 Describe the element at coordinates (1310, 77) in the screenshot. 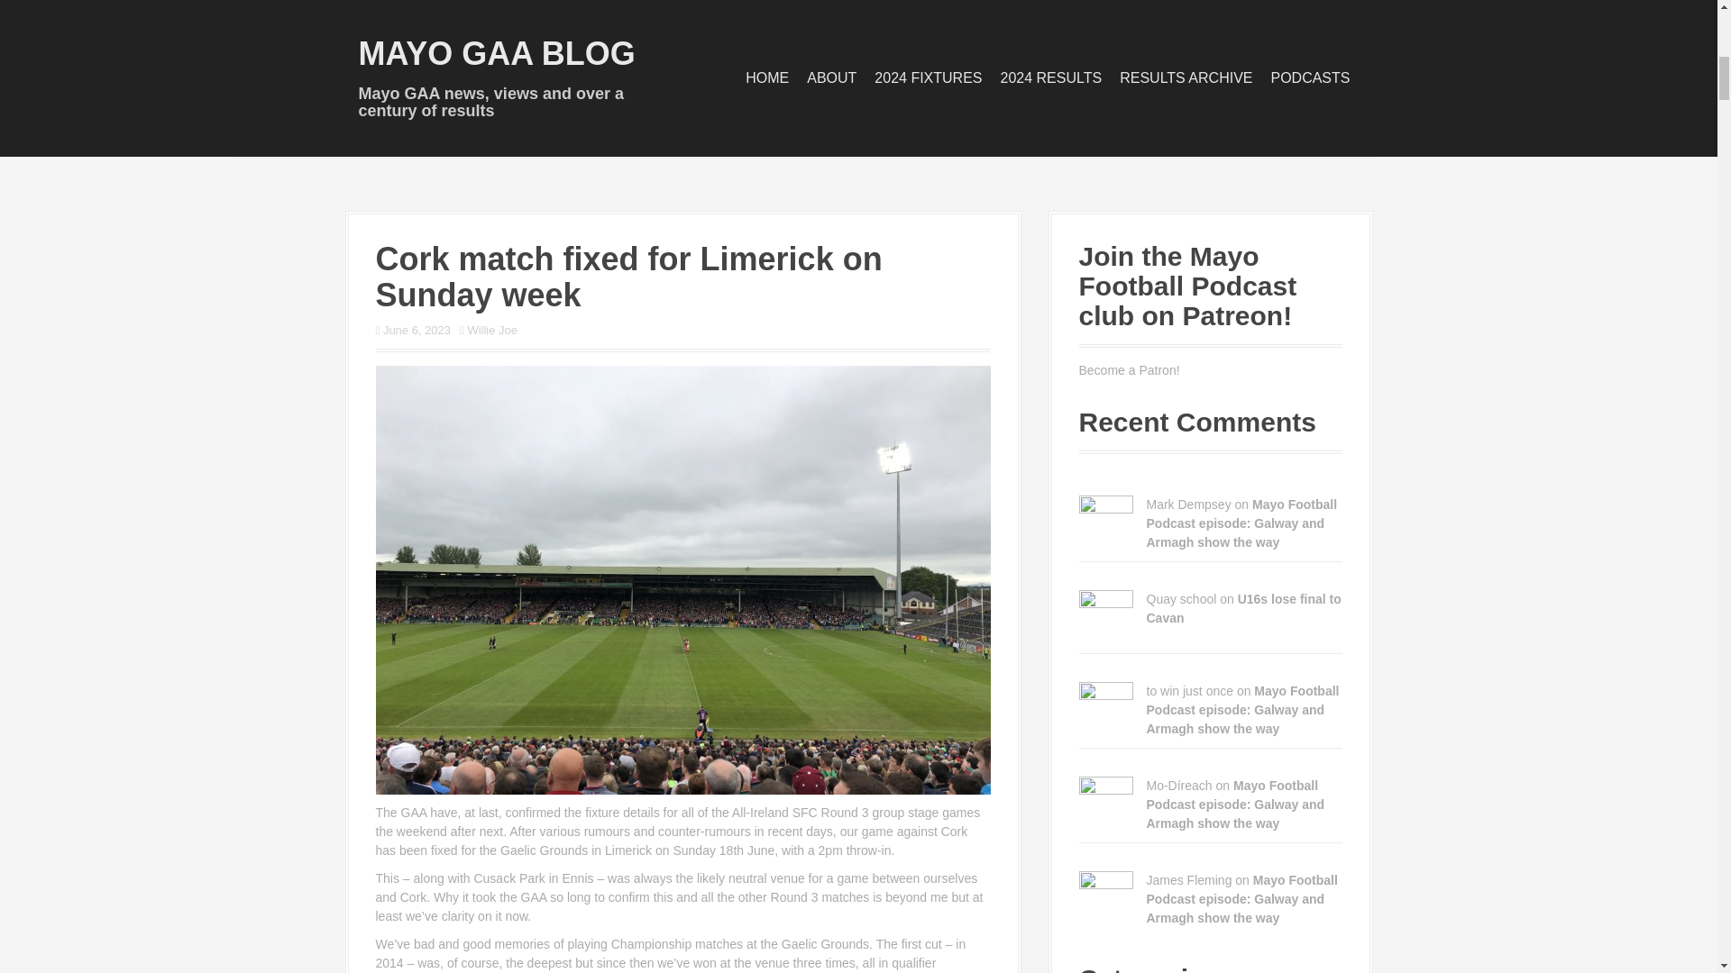

I see `PODCASTS` at that location.